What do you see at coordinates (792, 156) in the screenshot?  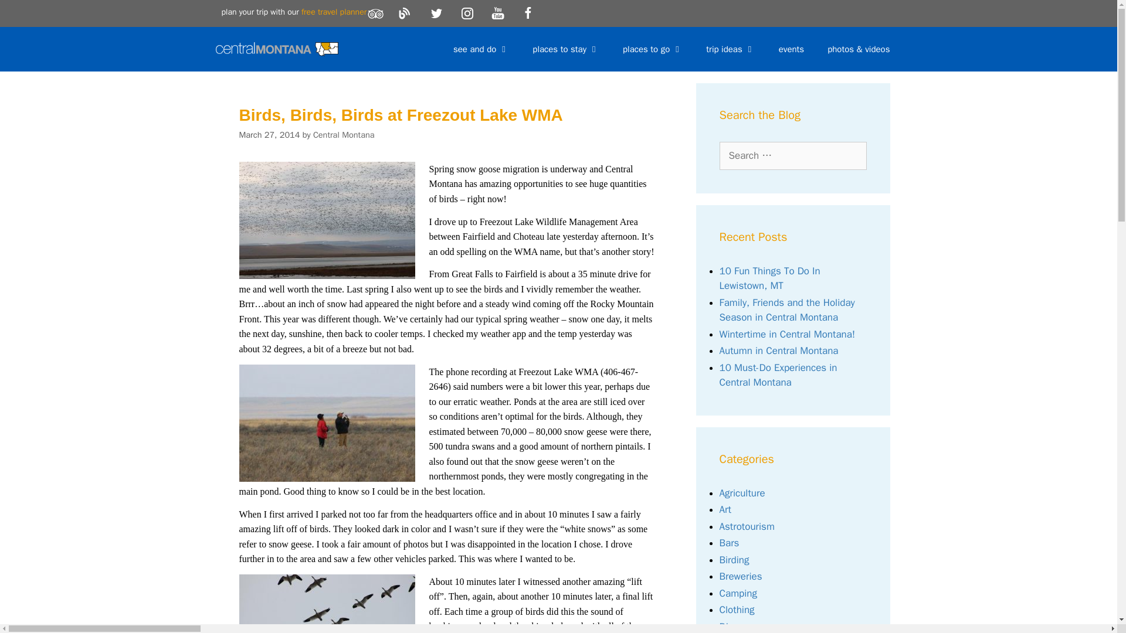 I see `Search for:` at bounding box center [792, 156].